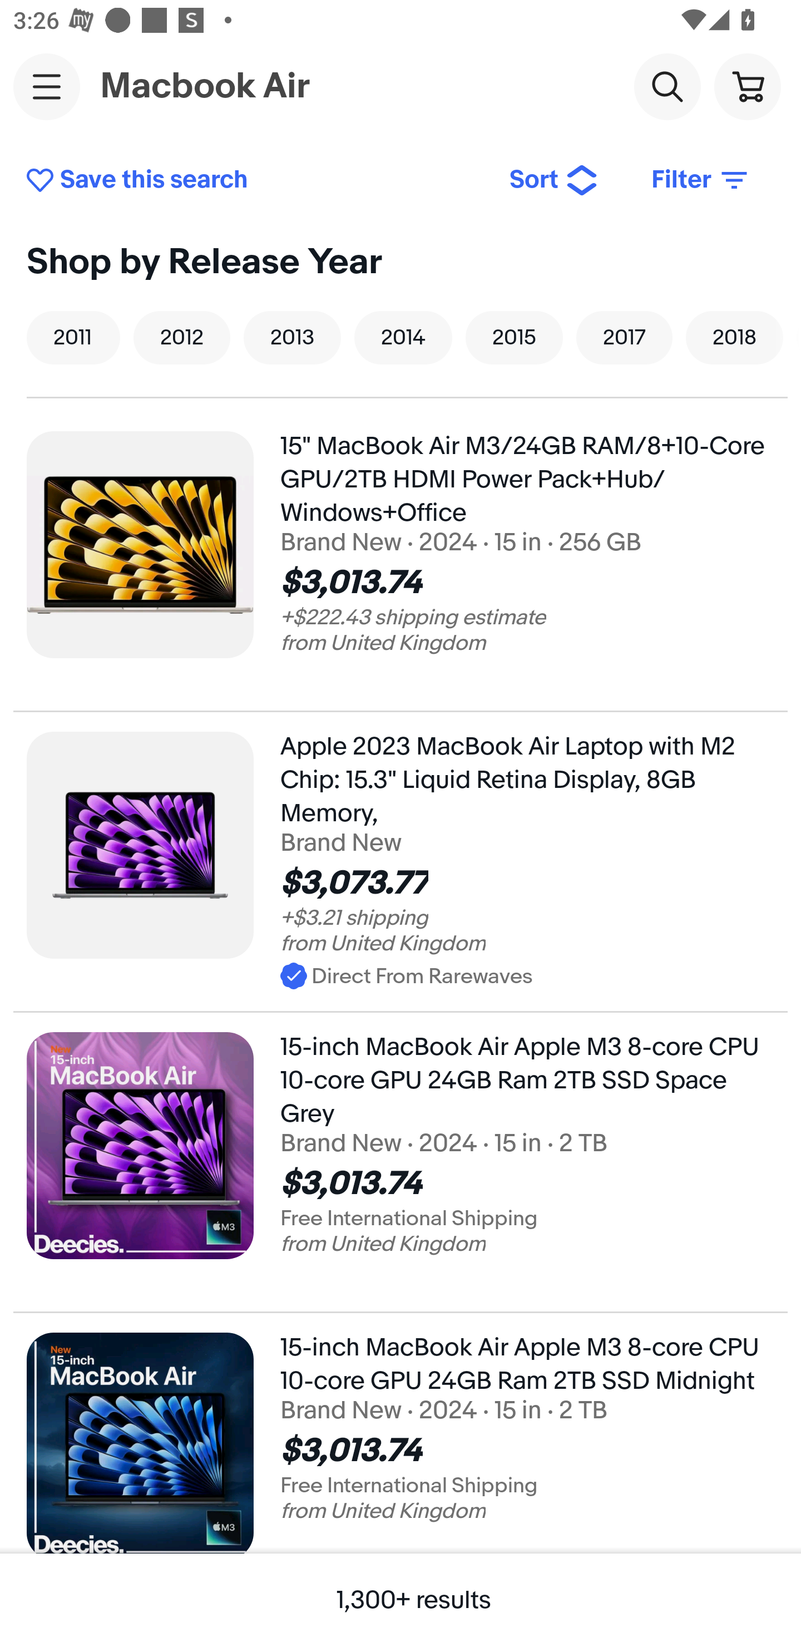 This screenshot has width=801, height=1647. Describe the element at coordinates (554, 180) in the screenshot. I see `Sort` at that location.